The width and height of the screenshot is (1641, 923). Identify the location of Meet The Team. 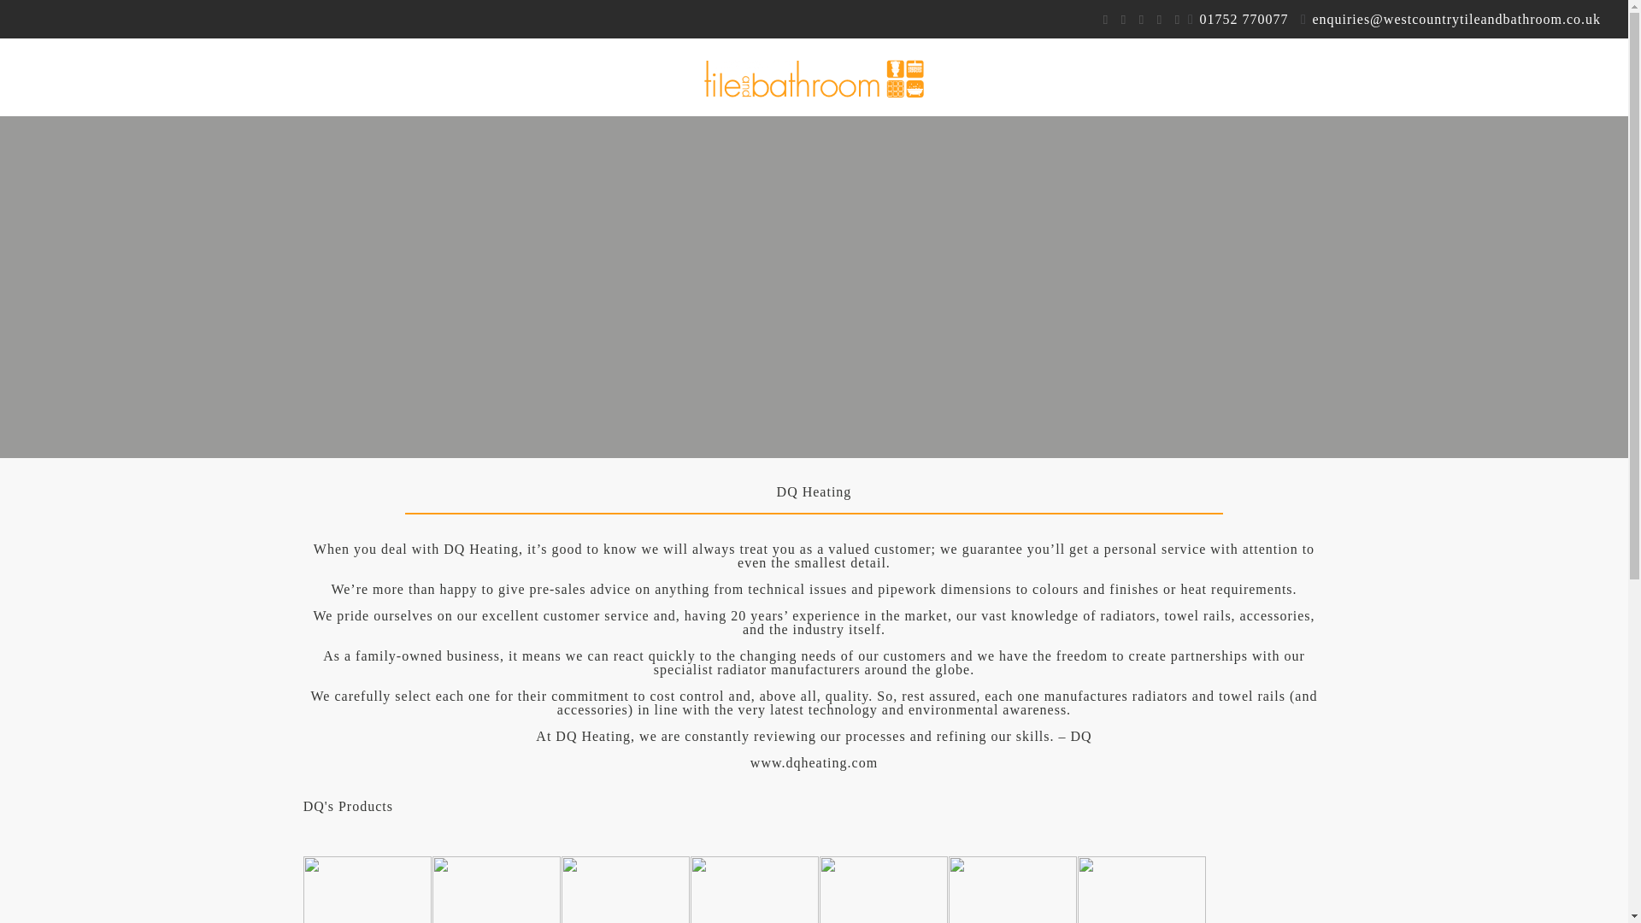
(1130, 77).